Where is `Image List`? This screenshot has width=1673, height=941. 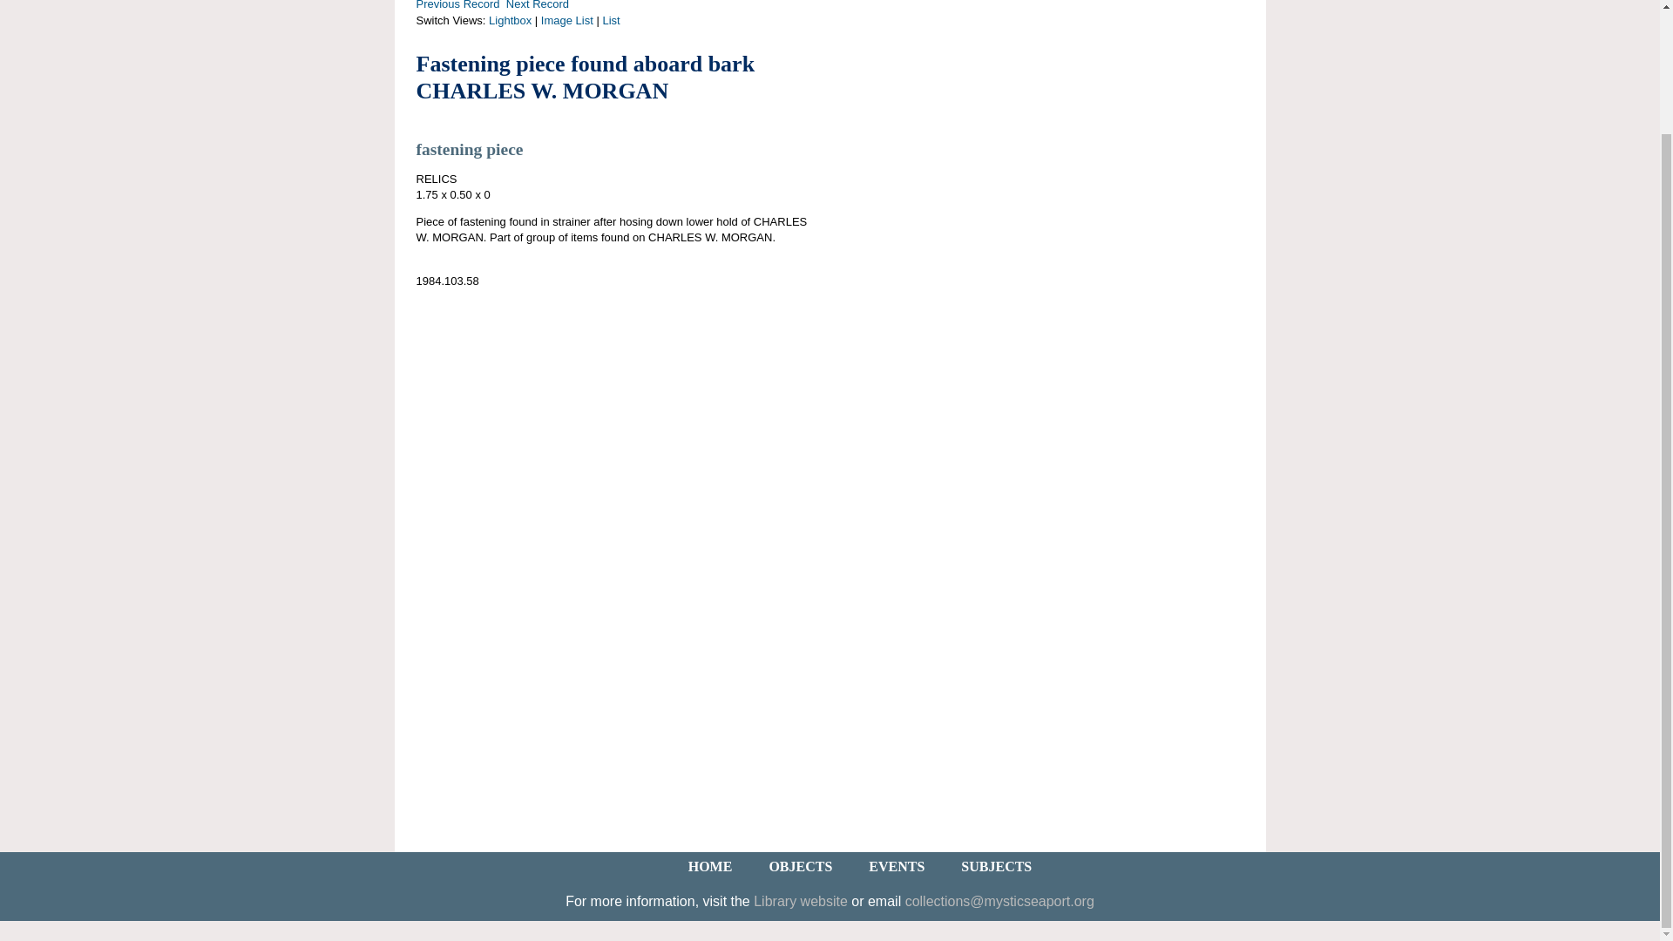
Image List is located at coordinates (566, 21).